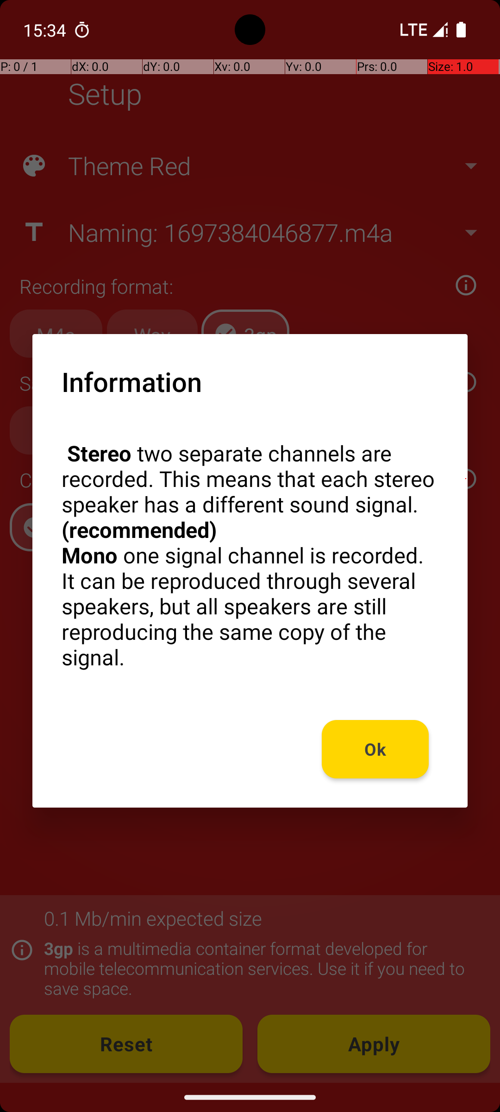  Describe the element at coordinates (131, 381) in the screenshot. I see `Information` at that location.